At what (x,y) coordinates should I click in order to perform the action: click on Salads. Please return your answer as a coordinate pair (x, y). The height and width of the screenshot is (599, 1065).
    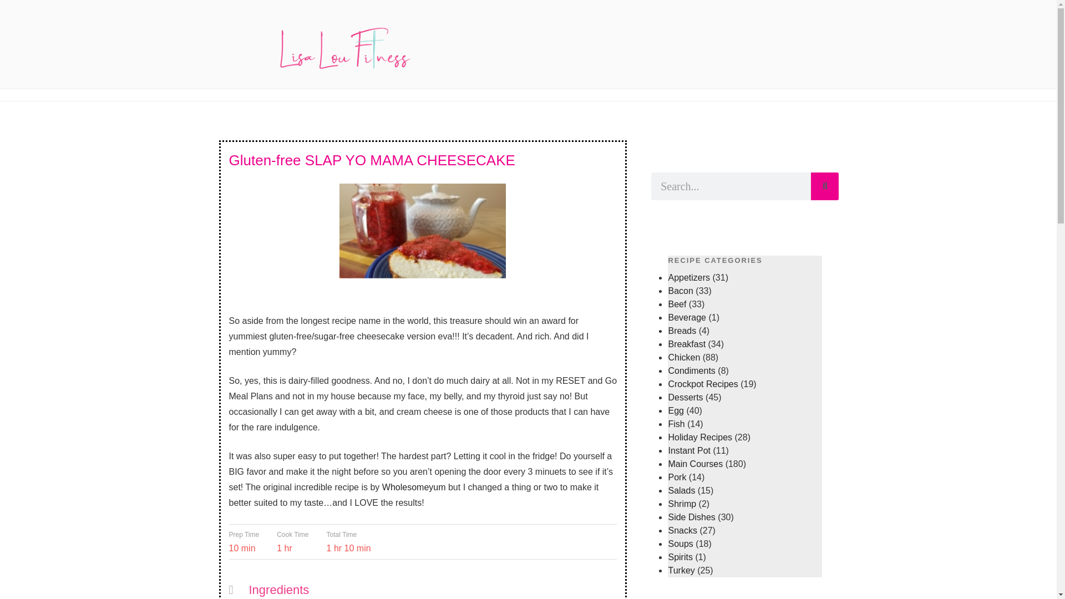
    Looking at the image, I should click on (681, 490).